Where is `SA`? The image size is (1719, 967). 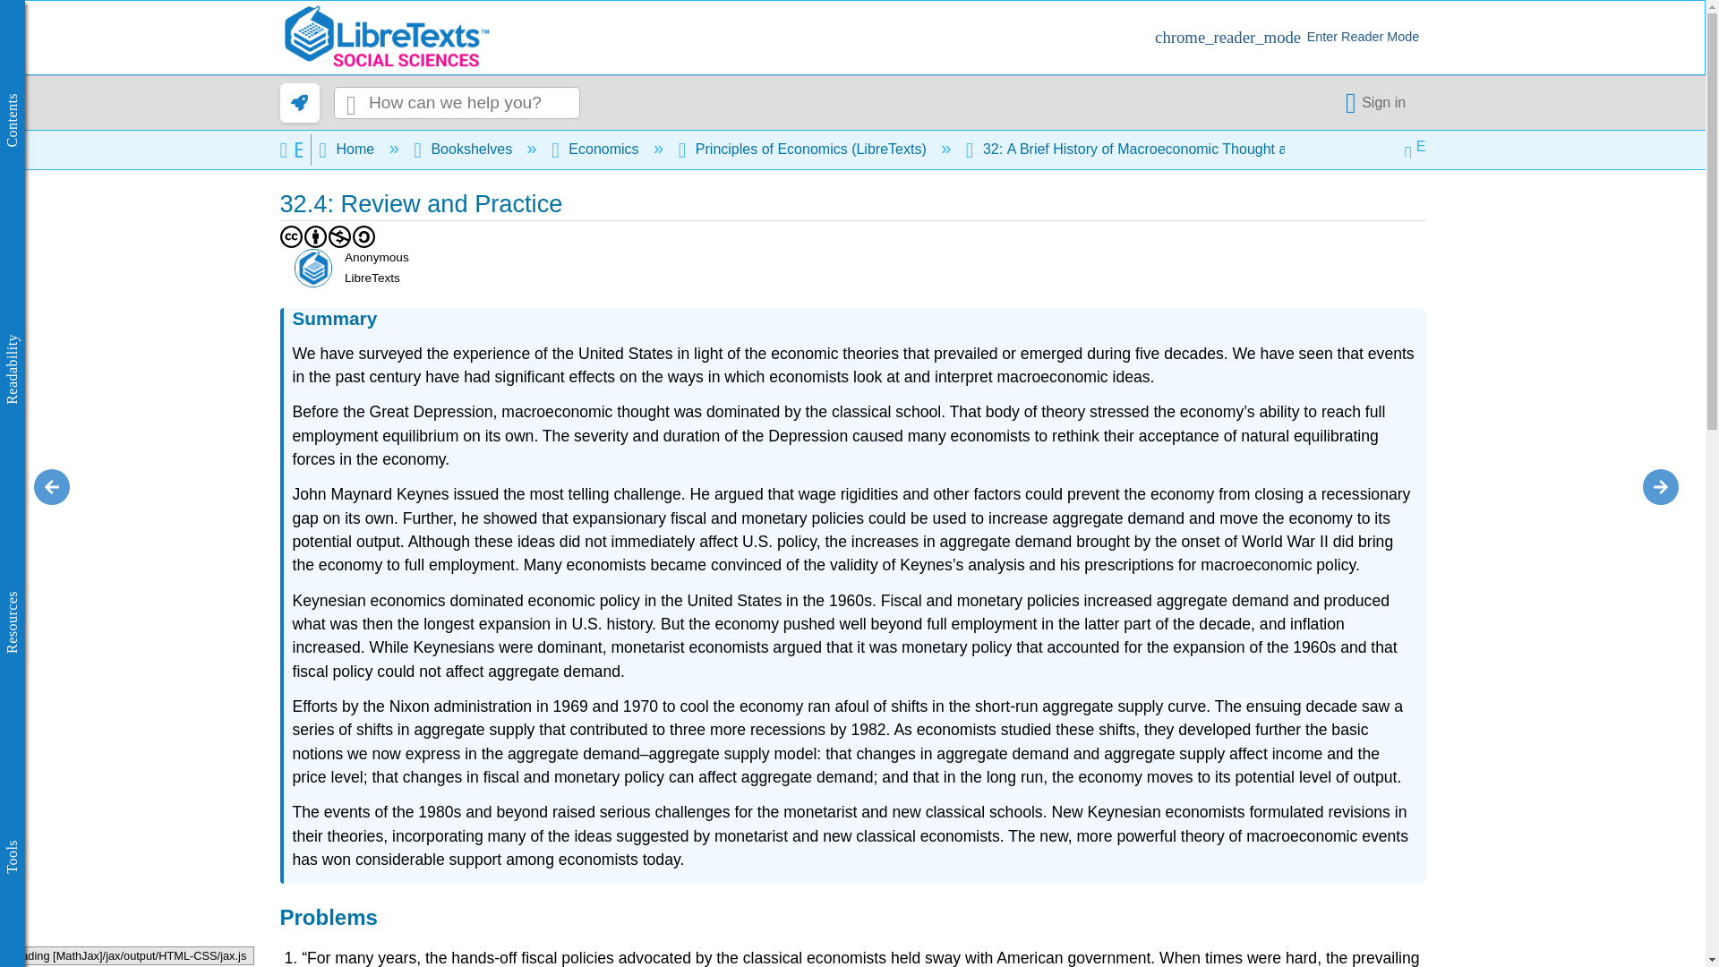
SA is located at coordinates (363, 236).